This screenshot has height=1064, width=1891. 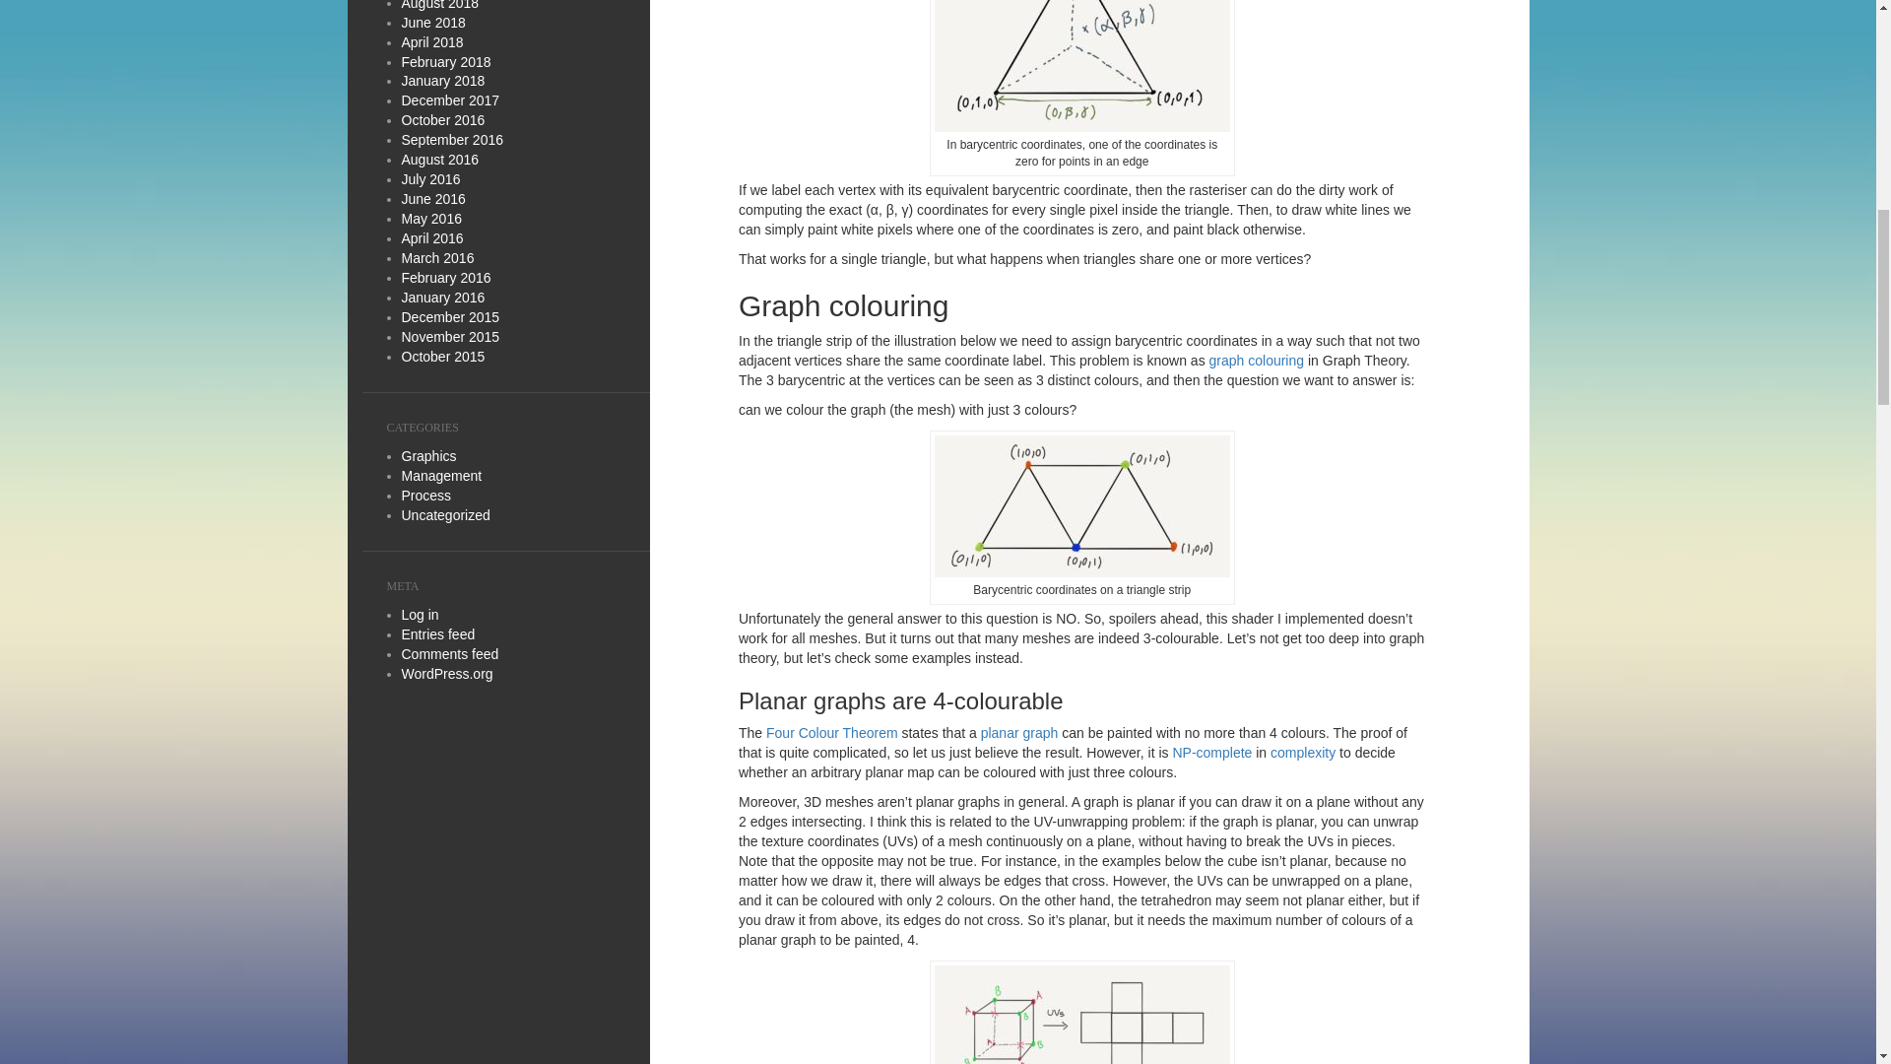 I want to click on May 2016, so click(x=431, y=219).